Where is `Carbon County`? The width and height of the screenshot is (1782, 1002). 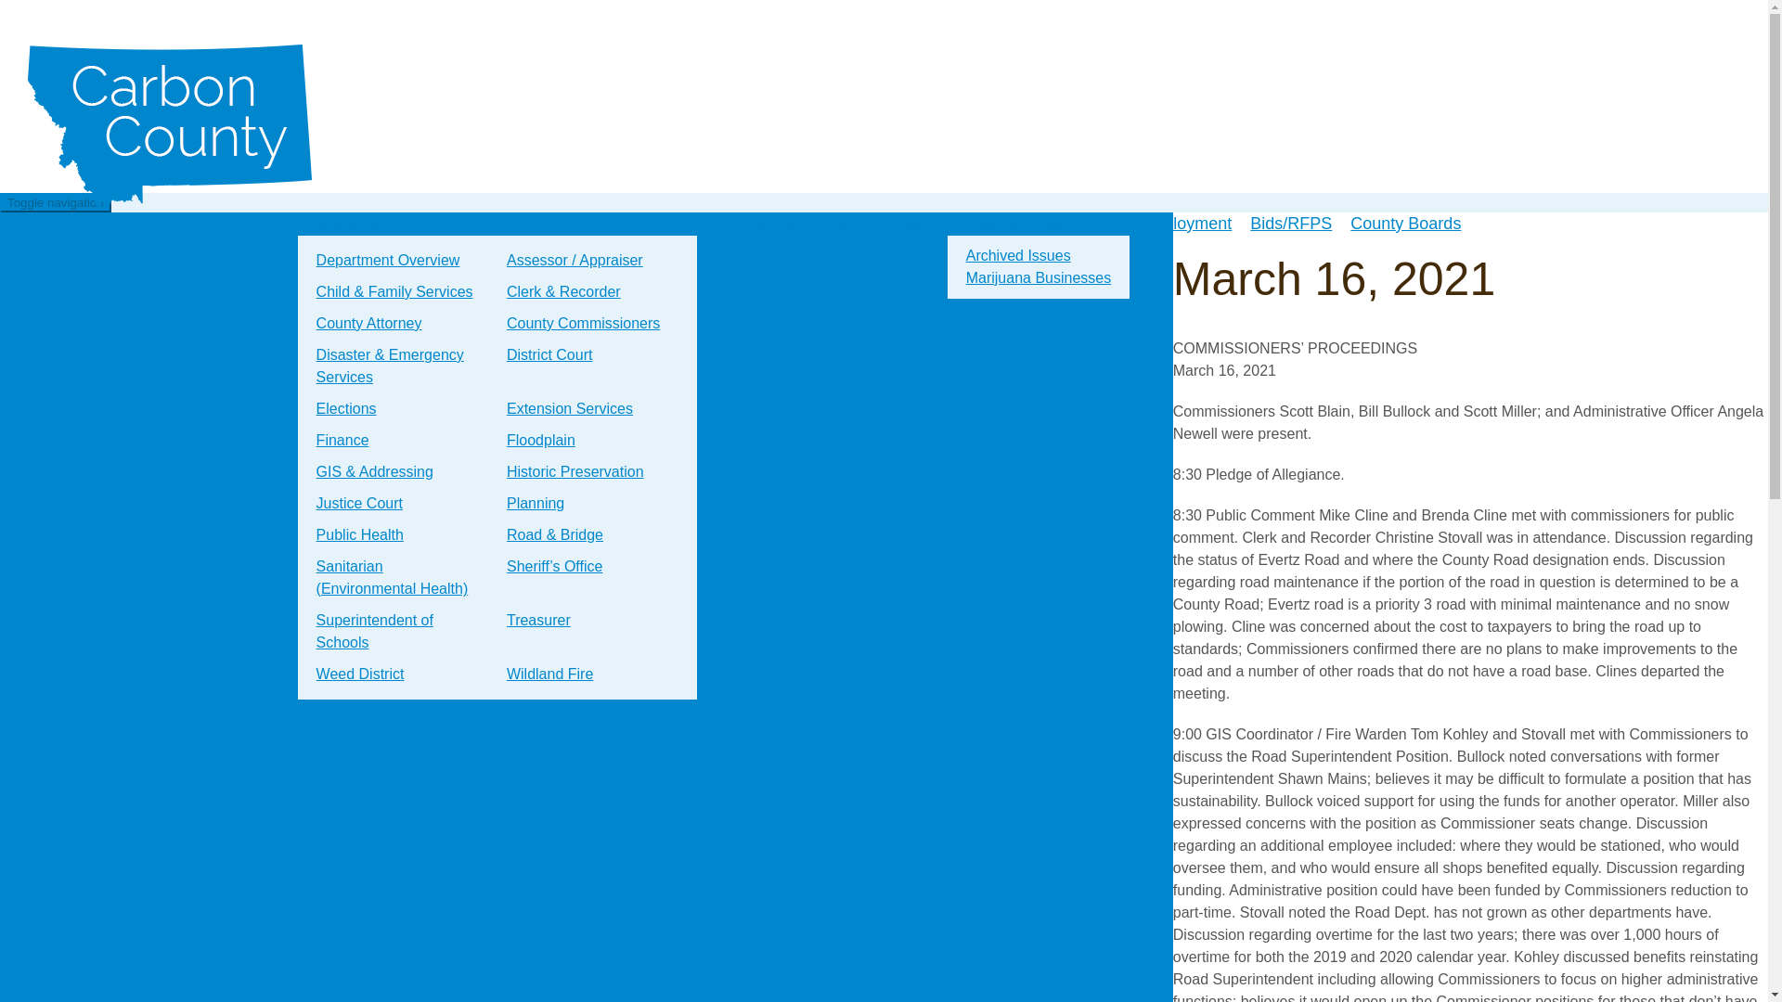
Carbon County is located at coordinates (170, 124).